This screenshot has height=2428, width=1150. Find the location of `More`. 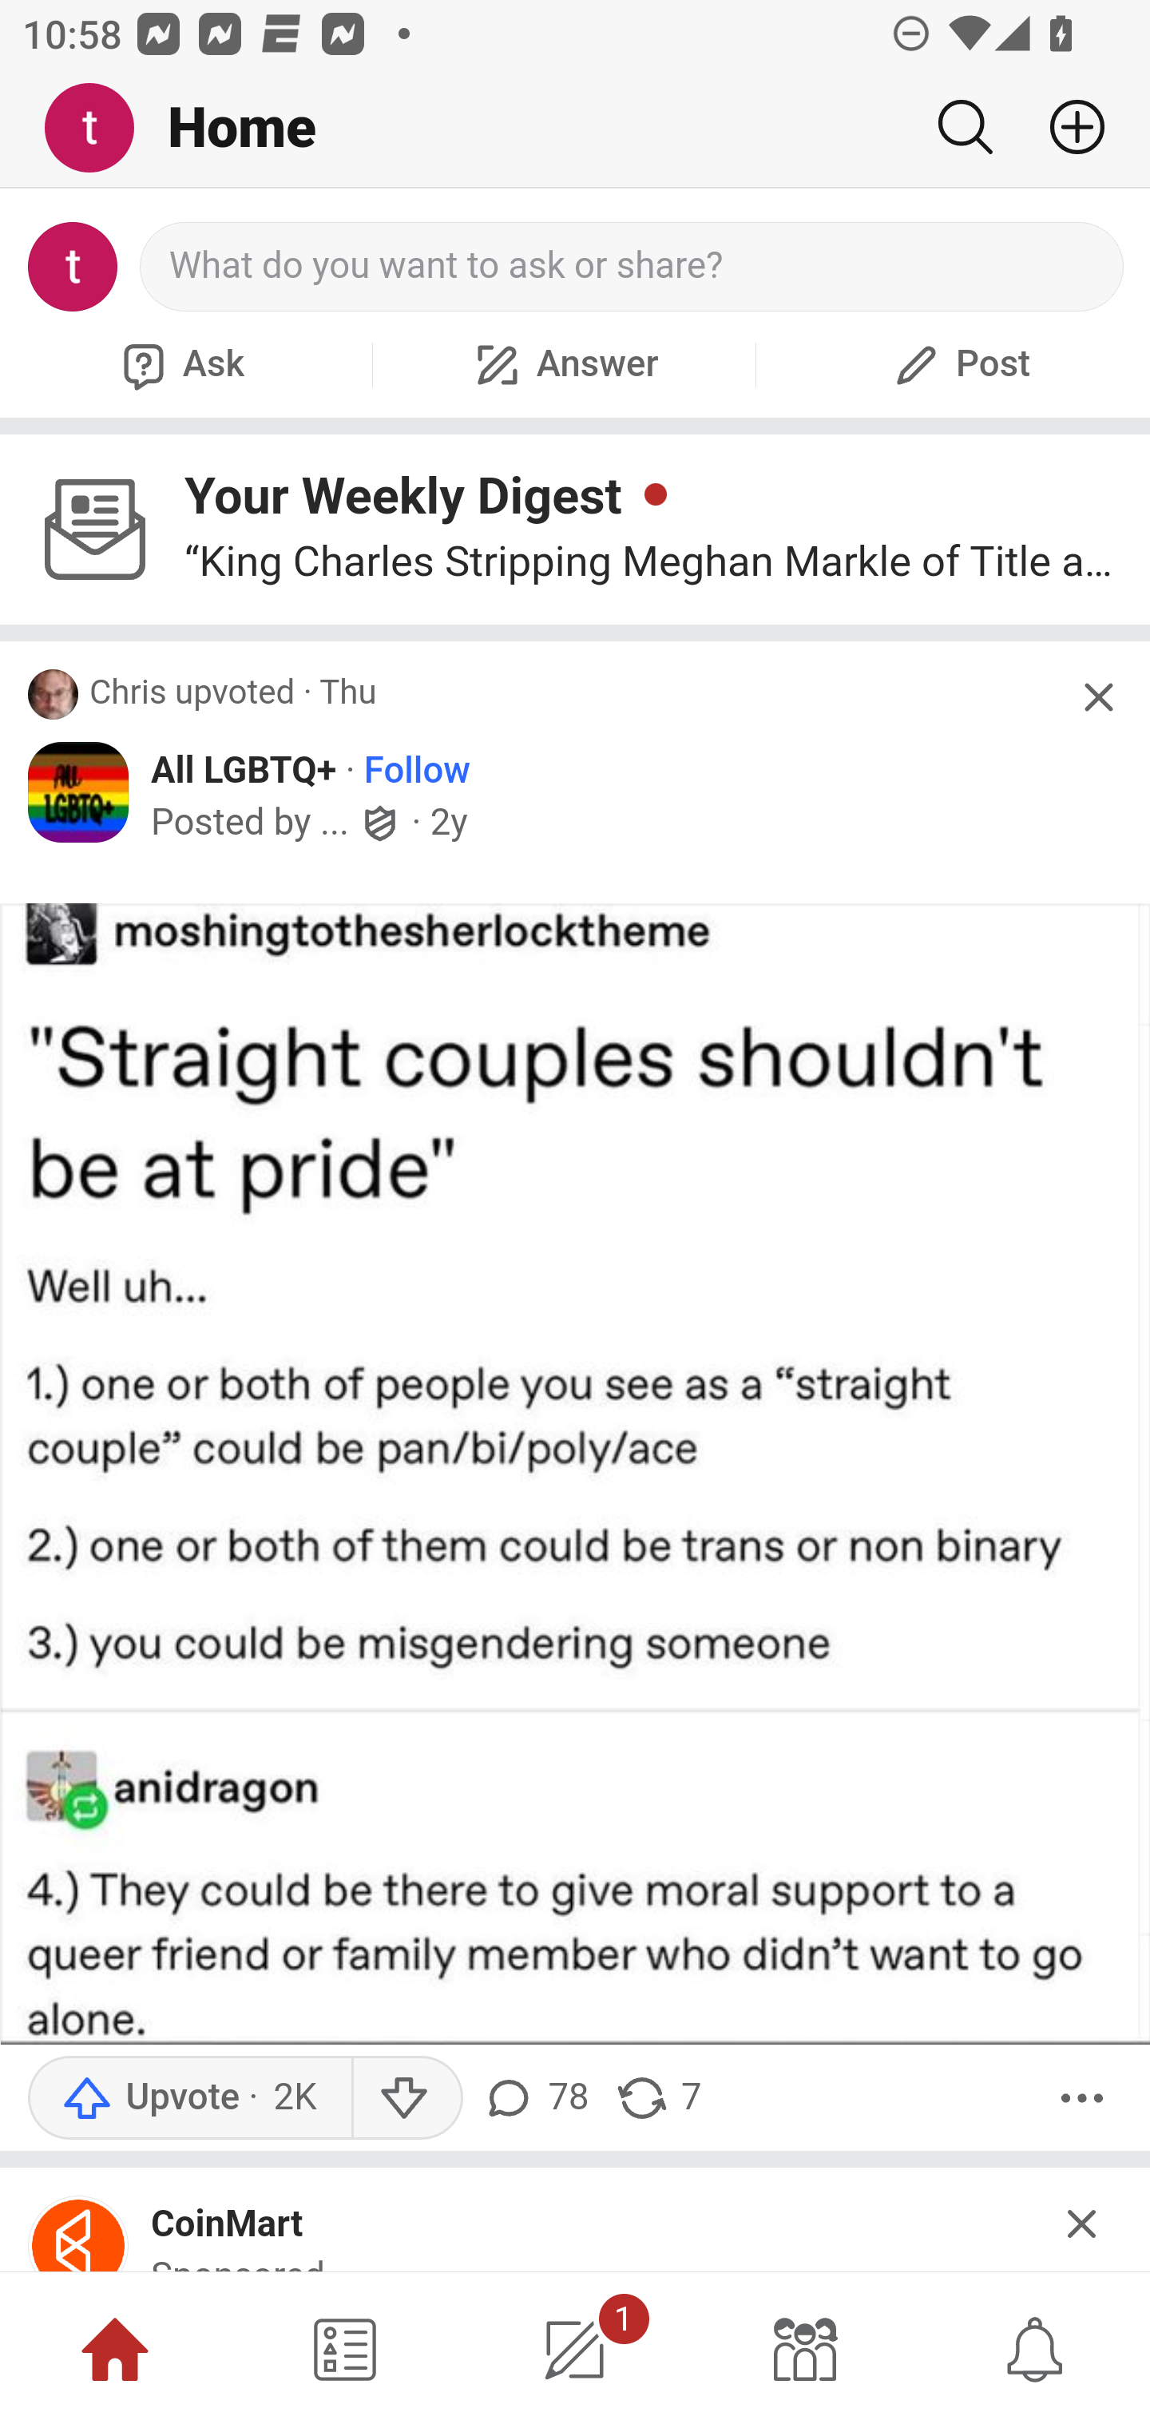

More is located at coordinates (1082, 2099).